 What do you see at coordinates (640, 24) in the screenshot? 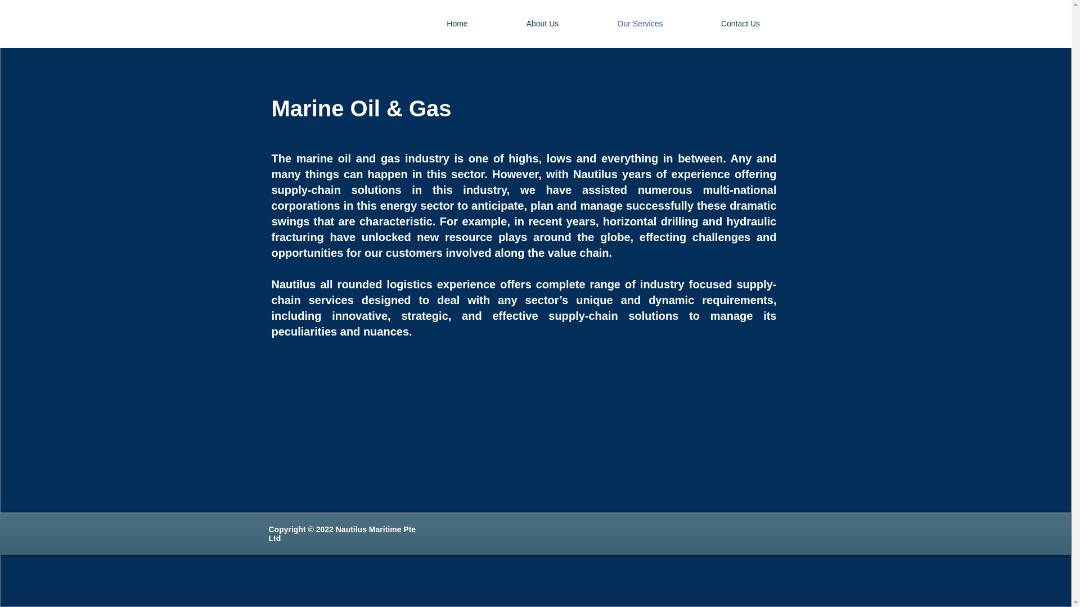
I see `Our Services` at bounding box center [640, 24].